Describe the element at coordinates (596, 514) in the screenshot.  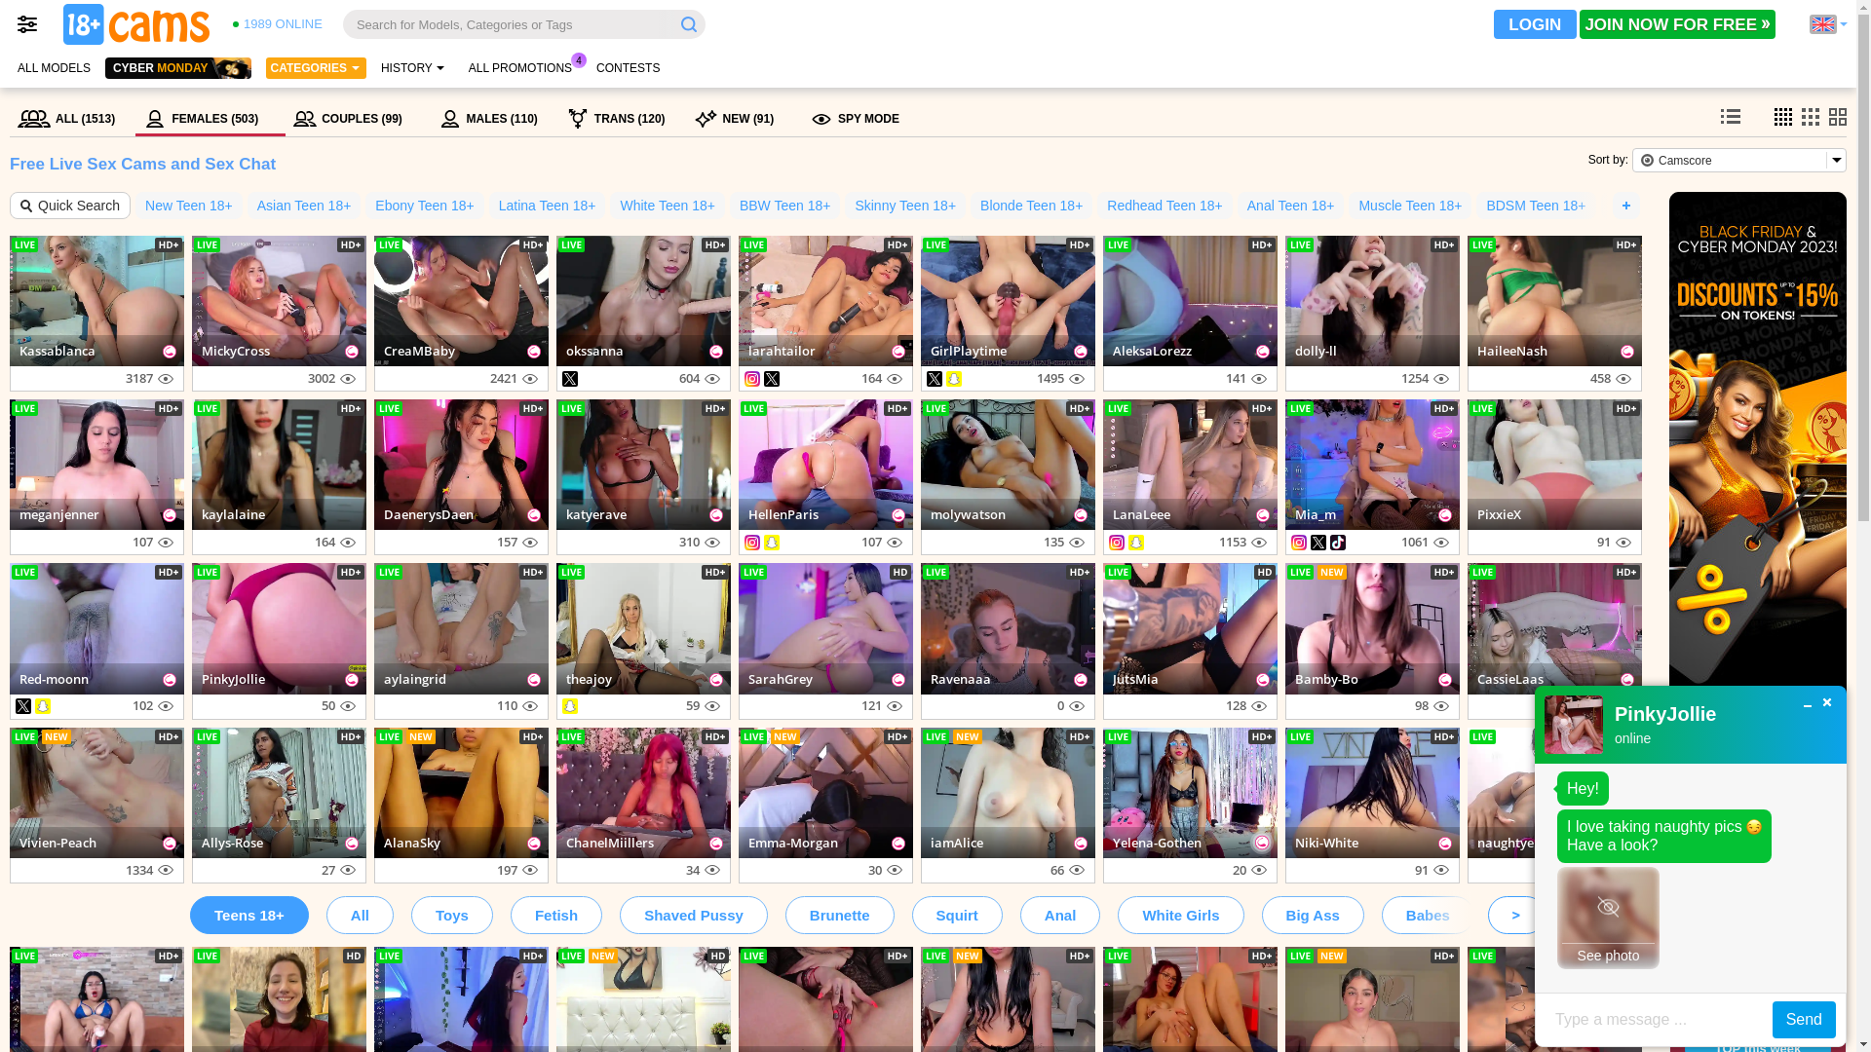
I see `katyerave` at that location.